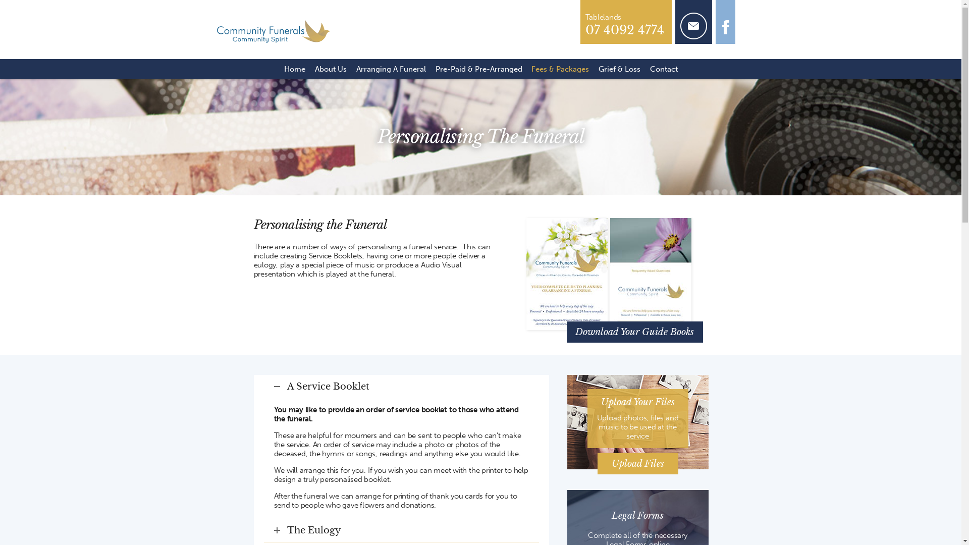 Image resolution: width=969 pixels, height=545 pixels. I want to click on Arranging A Funeral, so click(391, 69).